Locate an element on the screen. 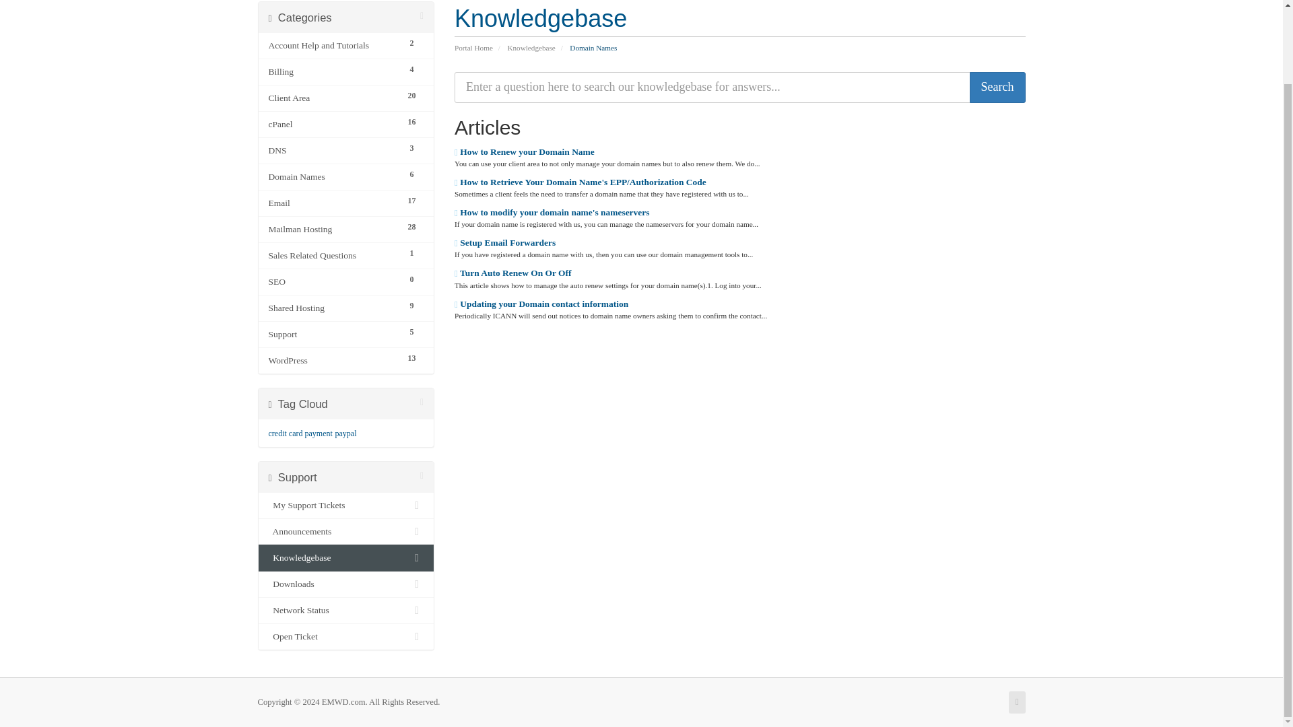  Sales Related Questions is located at coordinates (333, 256).